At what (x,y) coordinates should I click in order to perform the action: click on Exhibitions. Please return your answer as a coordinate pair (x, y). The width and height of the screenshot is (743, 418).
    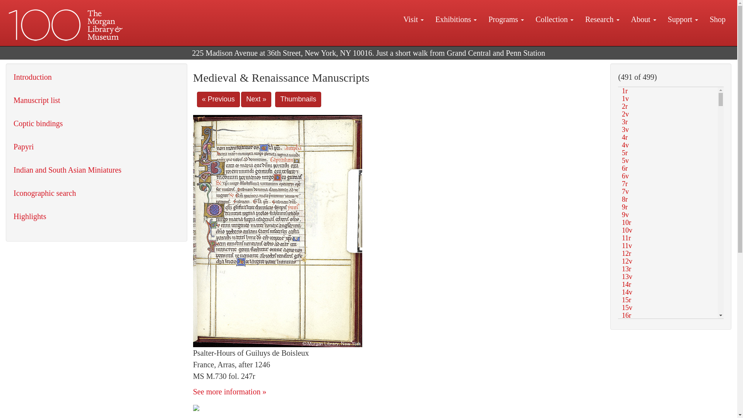
    Looking at the image, I should click on (456, 19).